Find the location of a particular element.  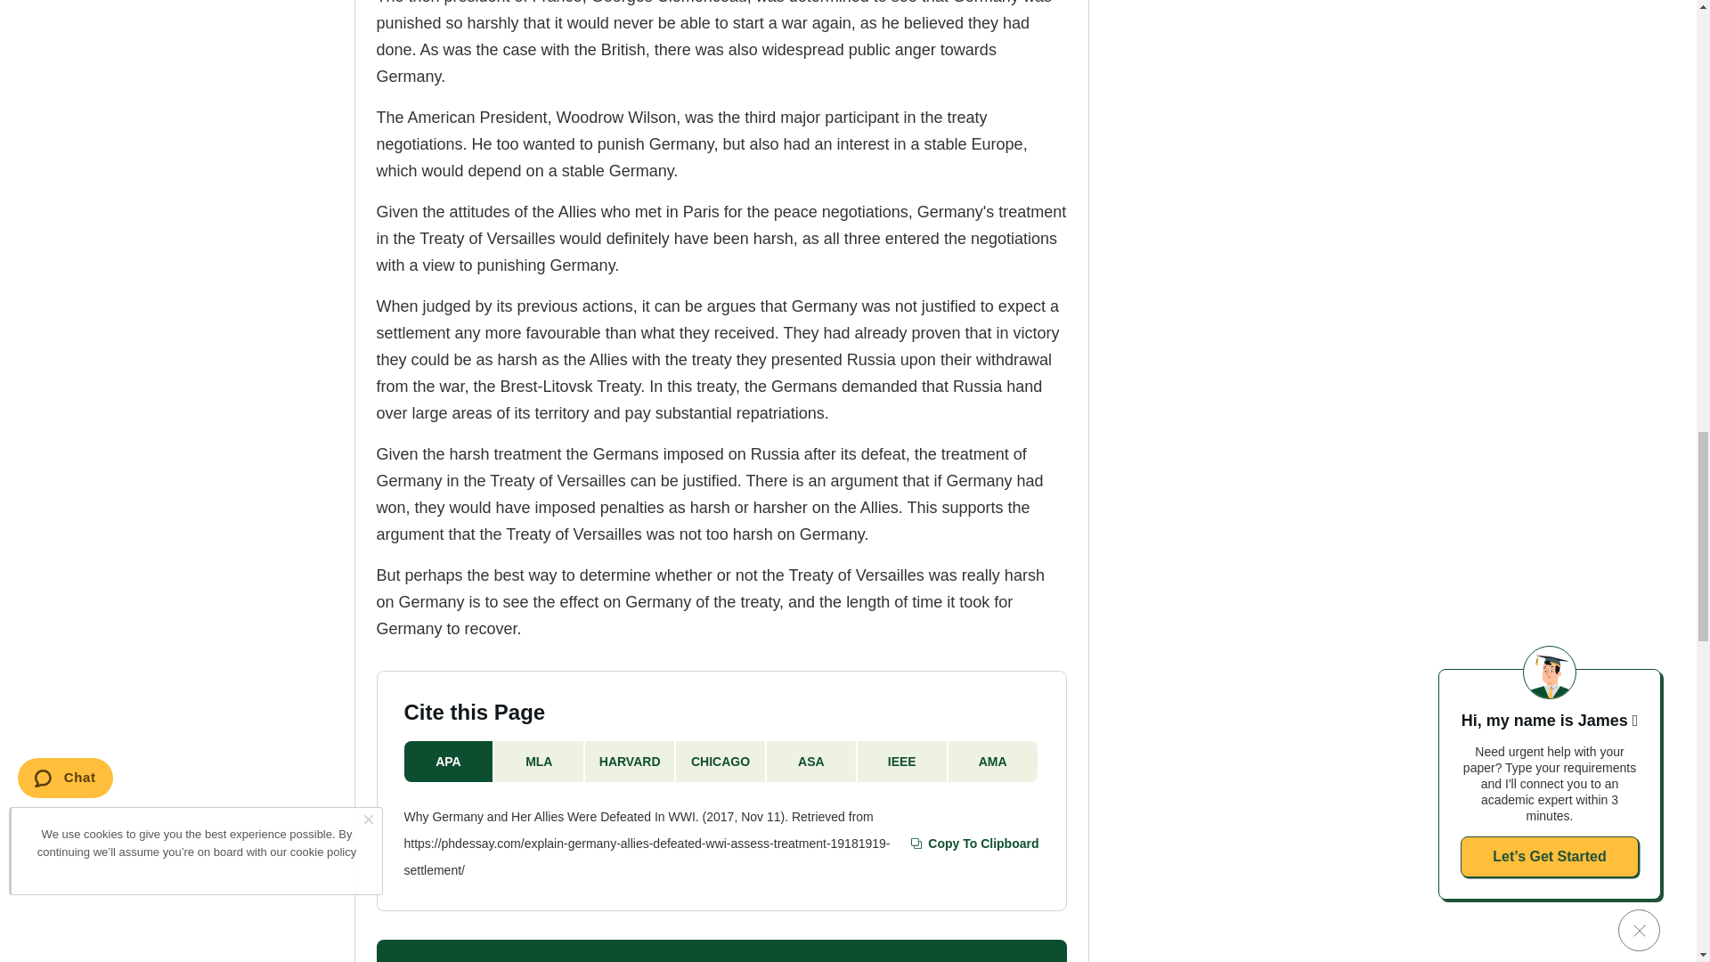

CHICAGO is located at coordinates (721, 761).